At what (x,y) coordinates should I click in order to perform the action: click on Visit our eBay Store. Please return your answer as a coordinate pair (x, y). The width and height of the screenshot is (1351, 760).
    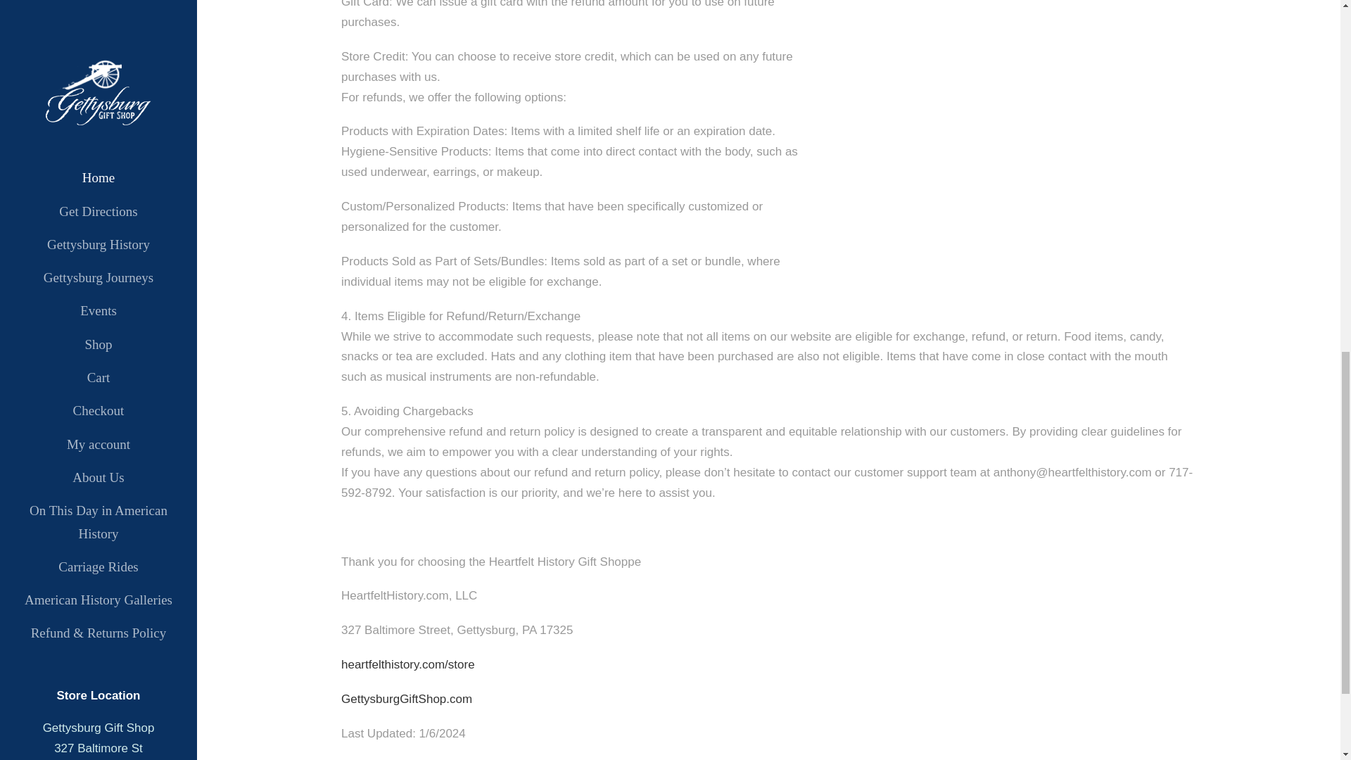
    Looking at the image, I should click on (99, 125).